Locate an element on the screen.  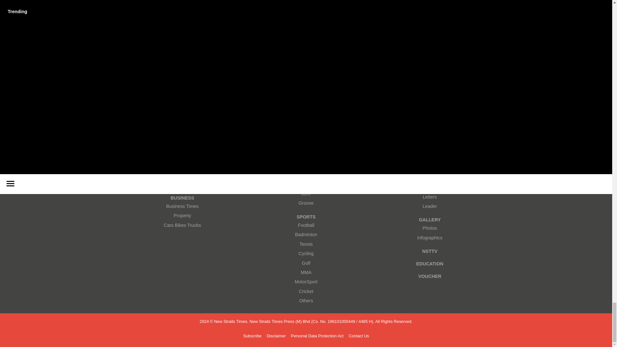
NEWS is located at coordinates (182, 147).